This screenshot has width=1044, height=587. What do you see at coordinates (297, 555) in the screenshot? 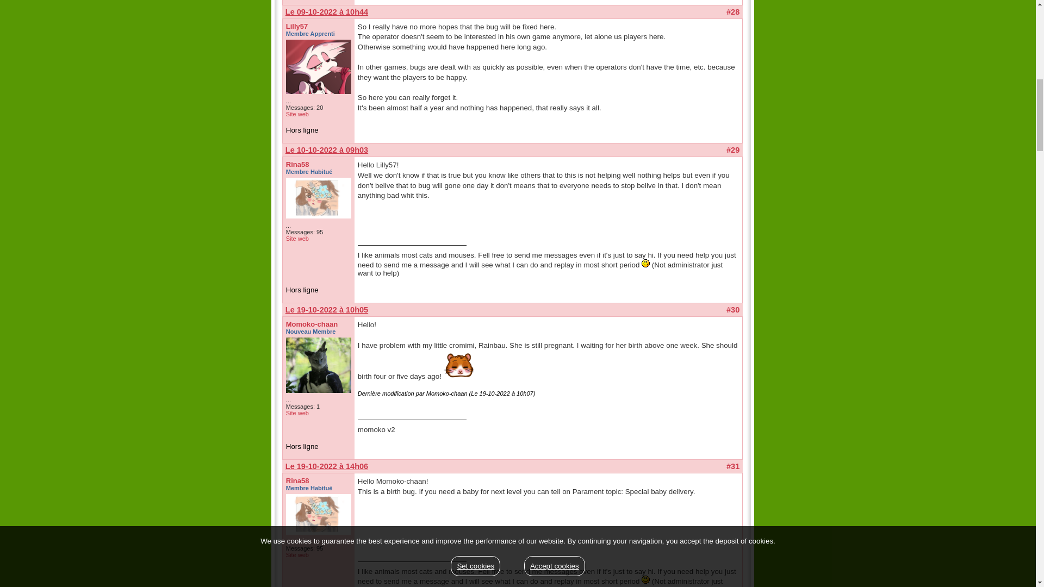
I see `Site web` at bounding box center [297, 555].